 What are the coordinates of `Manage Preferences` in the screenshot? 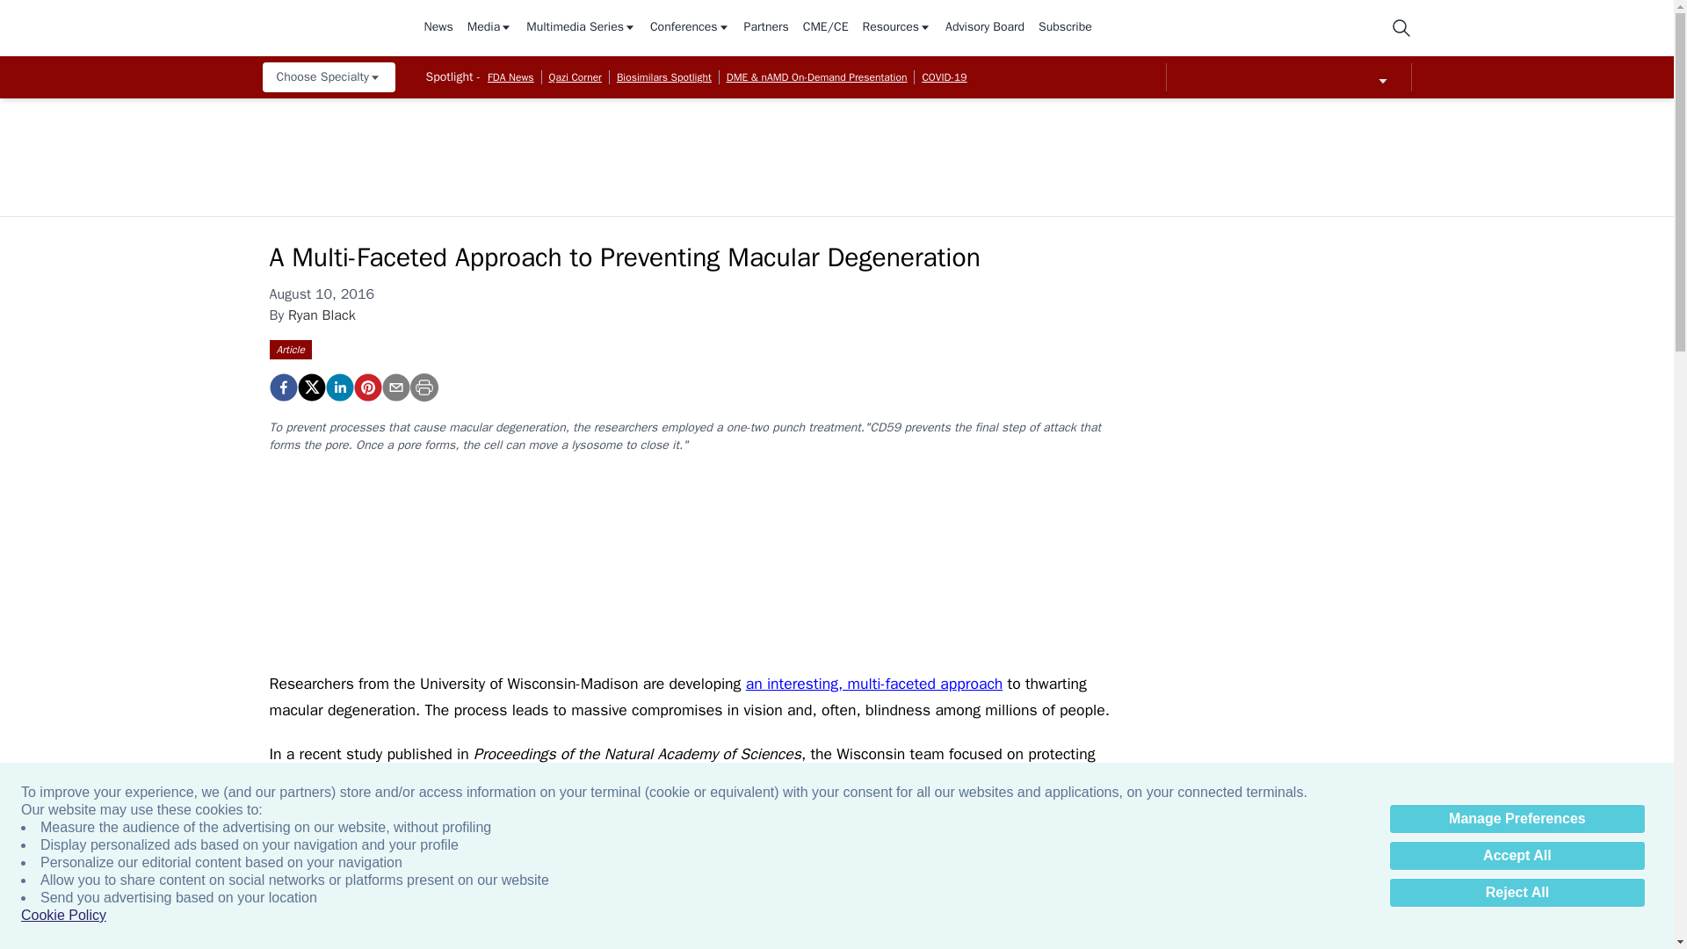 It's located at (1517, 819).